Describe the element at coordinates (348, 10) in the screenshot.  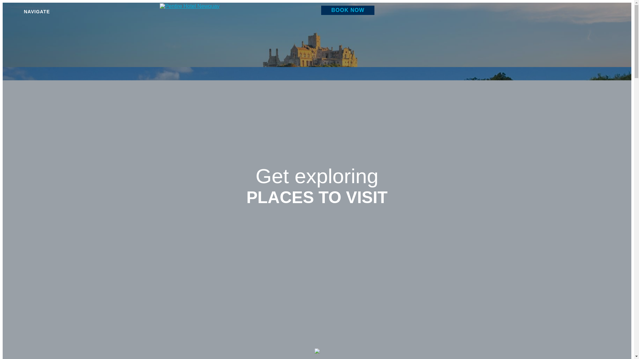
I see `BOOK NOW` at that location.